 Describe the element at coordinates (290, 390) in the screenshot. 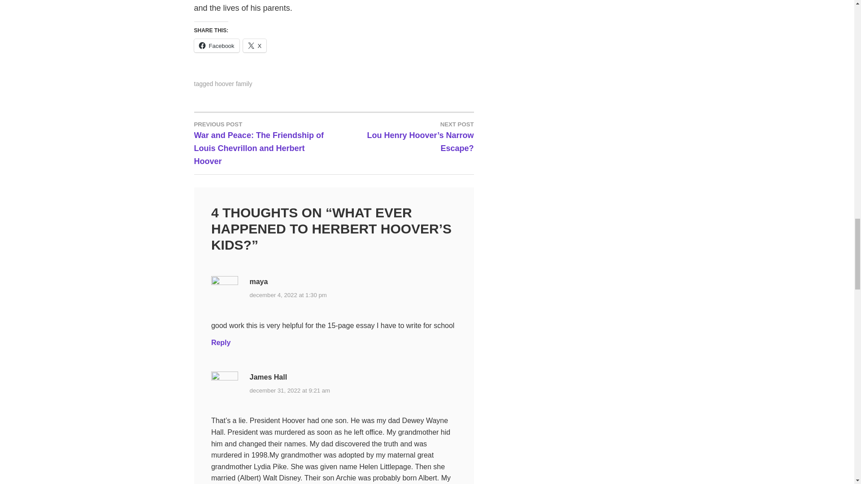

I see `december 31, 2022 at 9:21 am` at that location.